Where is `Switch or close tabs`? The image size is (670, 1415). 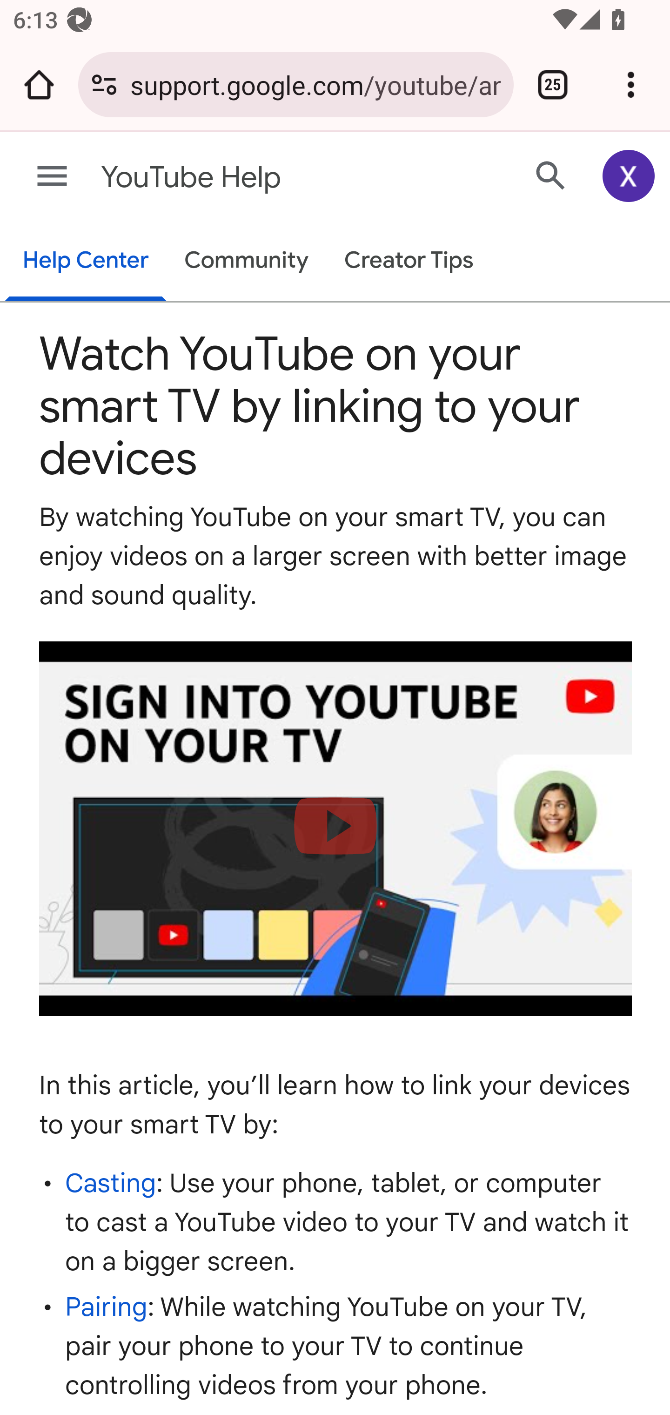
Switch or close tabs is located at coordinates (553, 85).